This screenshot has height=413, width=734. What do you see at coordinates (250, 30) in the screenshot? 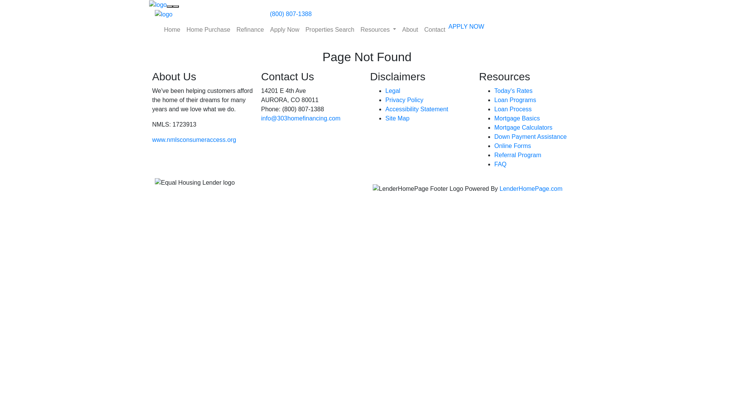
I see `Refinance` at bounding box center [250, 30].